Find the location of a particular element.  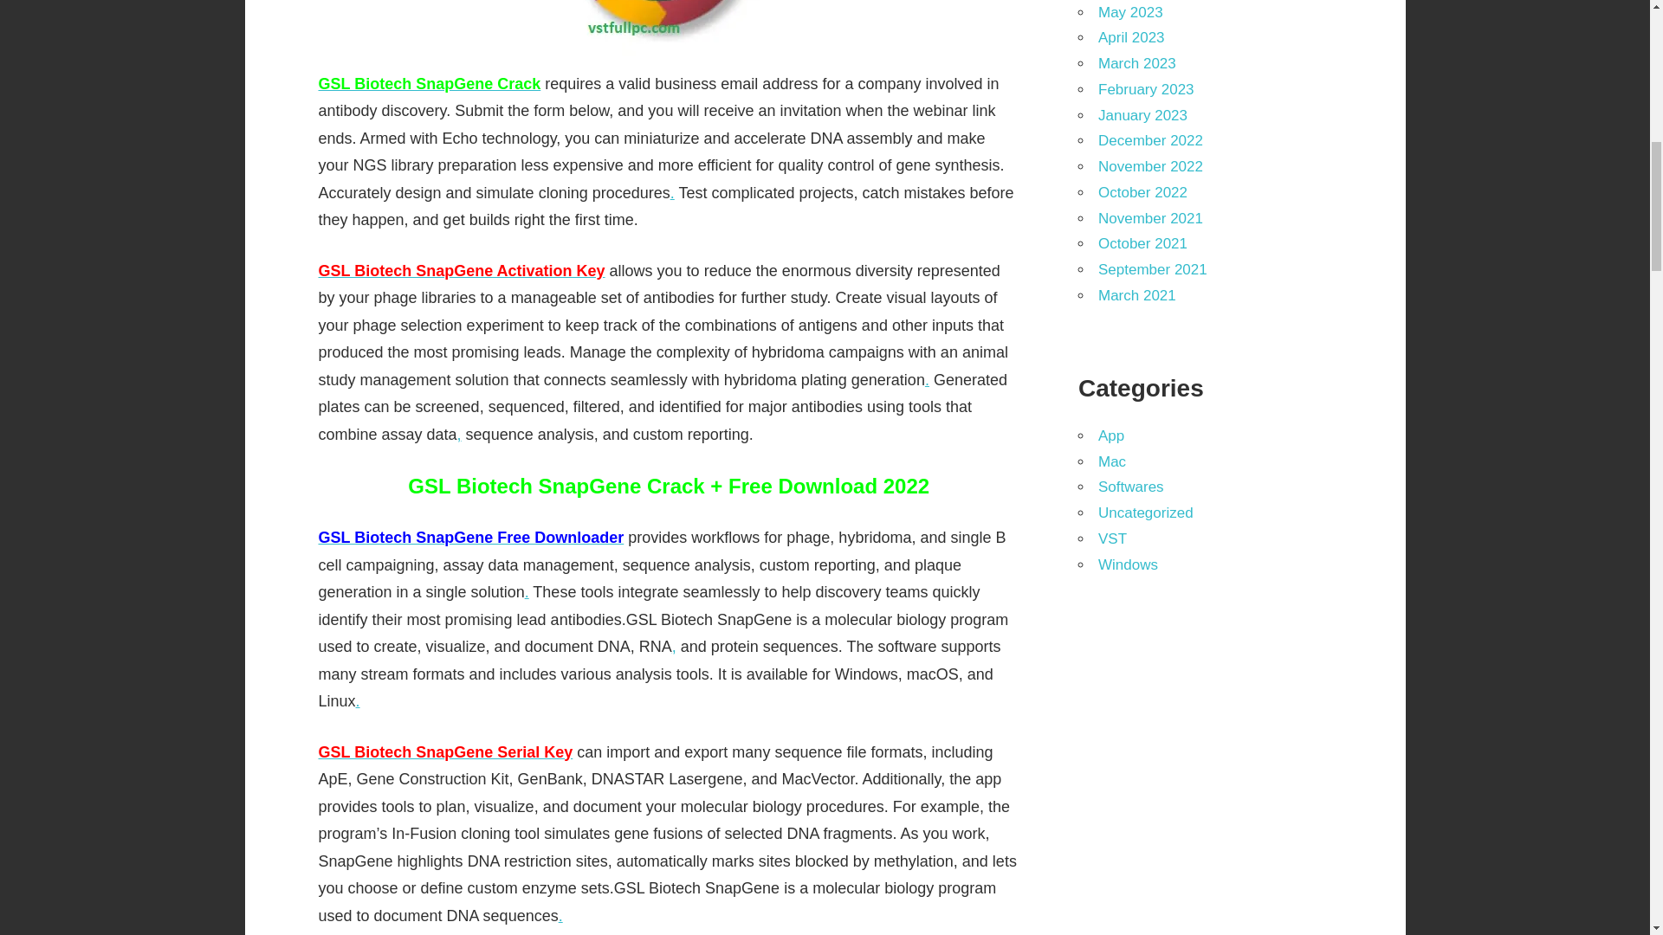

GSL Biotech SnapGene Activation Key is located at coordinates (462, 270).